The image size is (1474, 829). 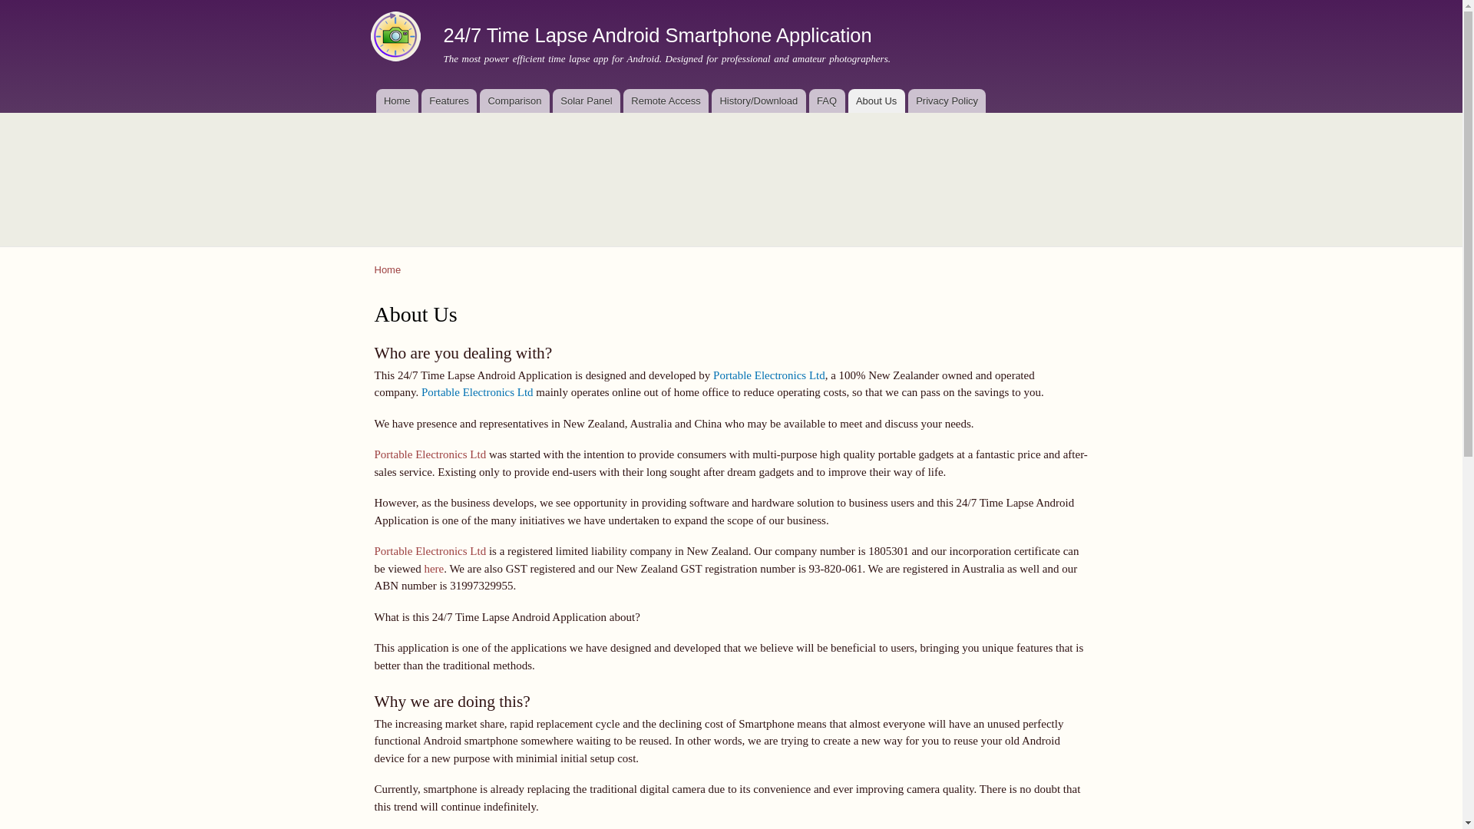 What do you see at coordinates (658, 35) in the screenshot?
I see `24/7 Time Lapse Android Smartphone Application` at bounding box center [658, 35].